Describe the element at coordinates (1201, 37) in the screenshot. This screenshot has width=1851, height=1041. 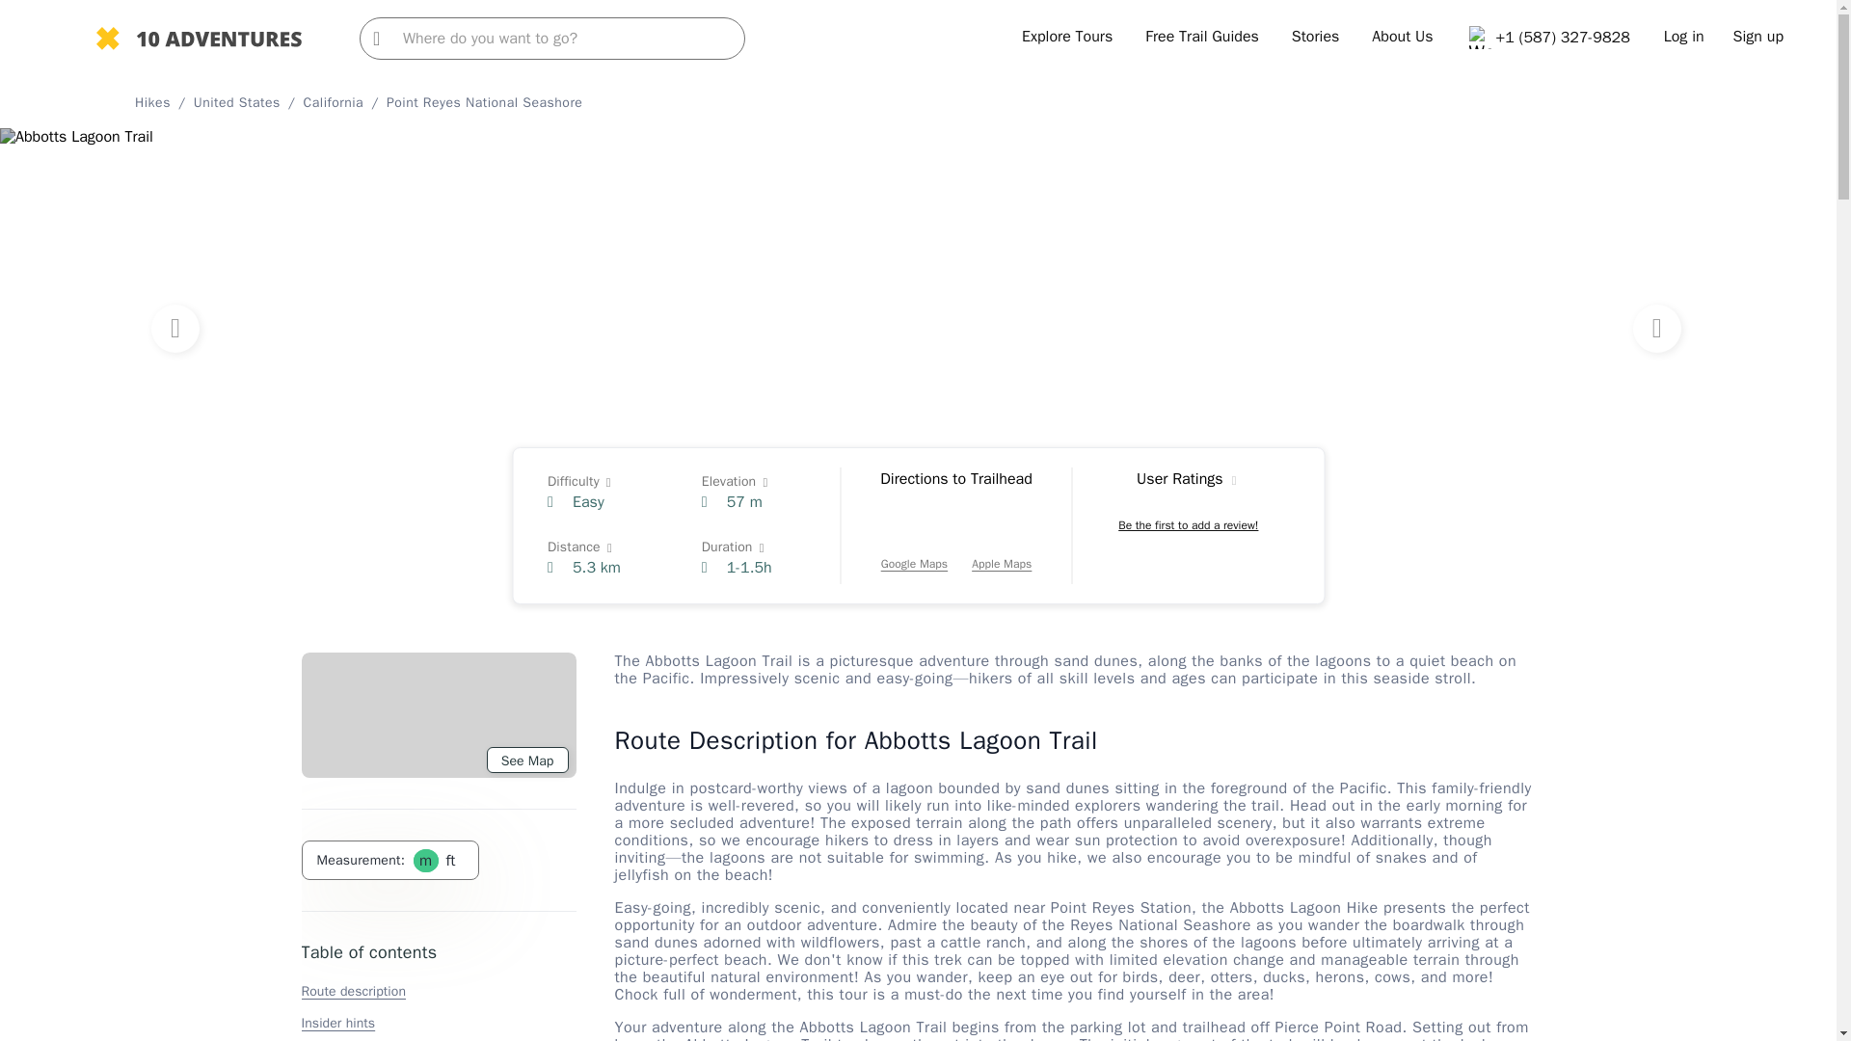
I see `Free Trail Guides` at that location.